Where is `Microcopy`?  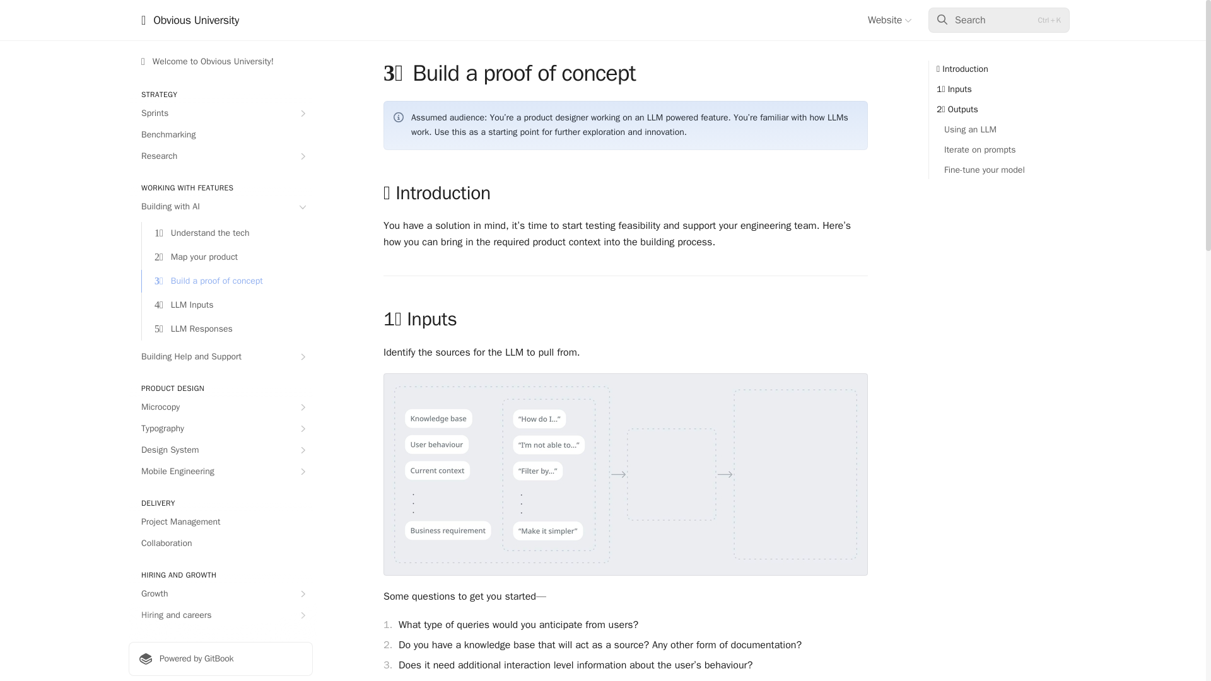
Microcopy is located at coordinates (220, 407).